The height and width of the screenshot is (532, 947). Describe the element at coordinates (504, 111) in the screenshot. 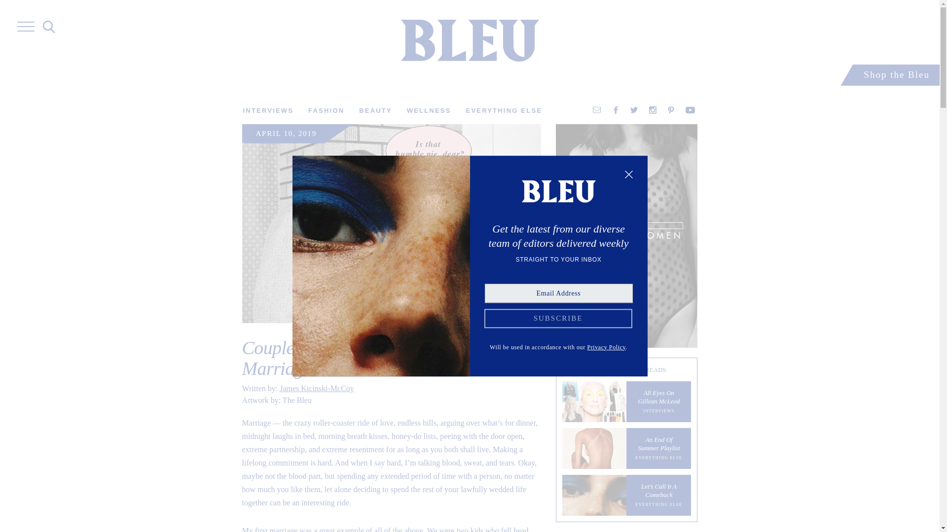

I see `BEAUTY` at that location.